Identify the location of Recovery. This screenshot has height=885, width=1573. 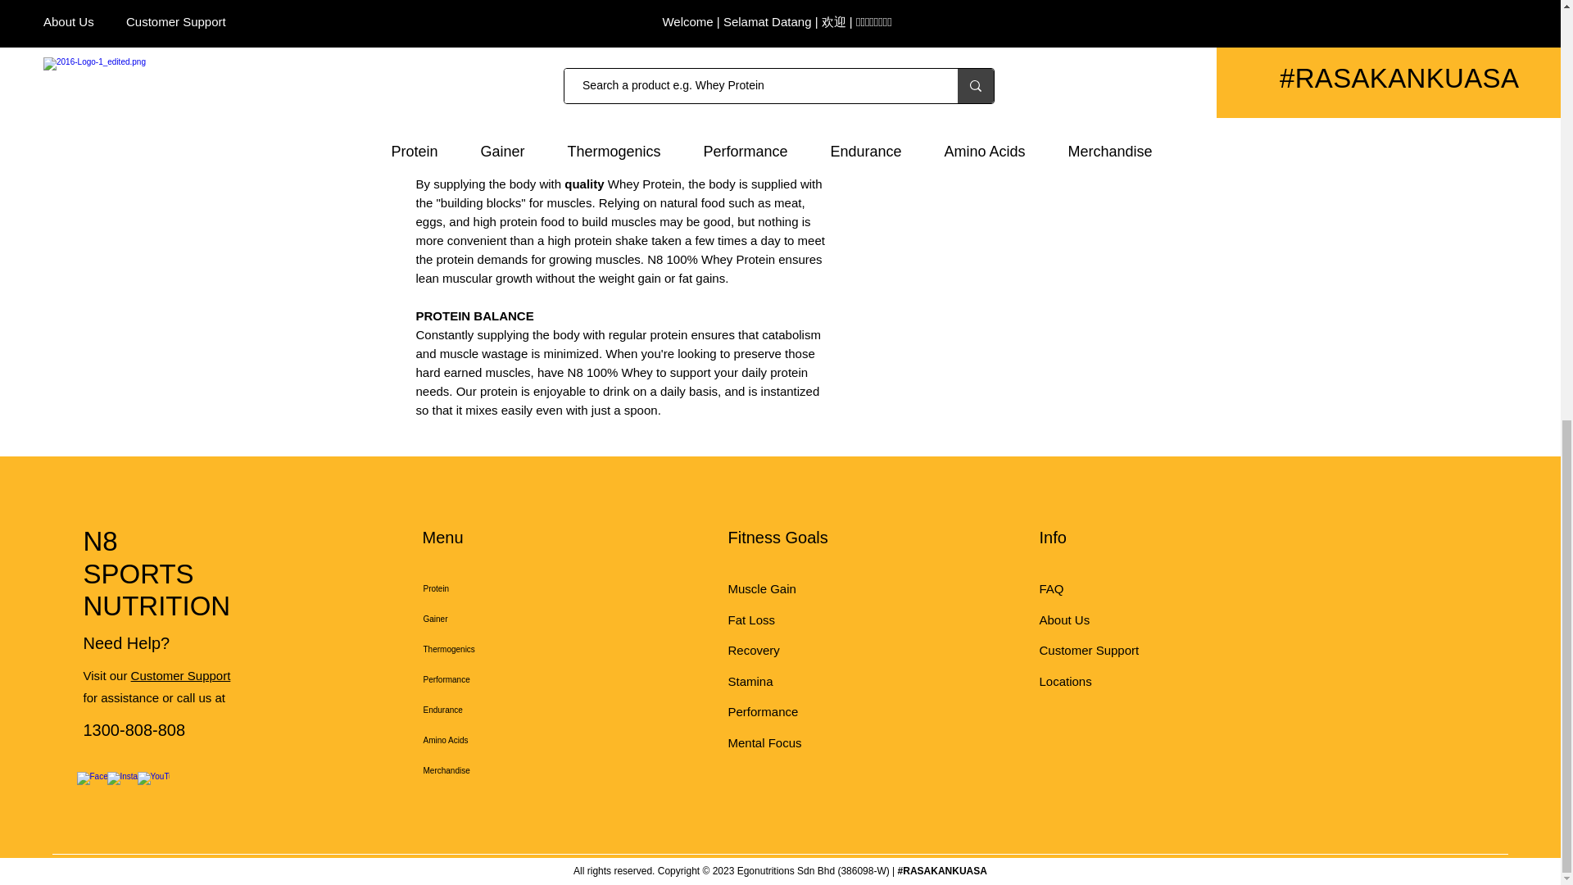
(752, 651).